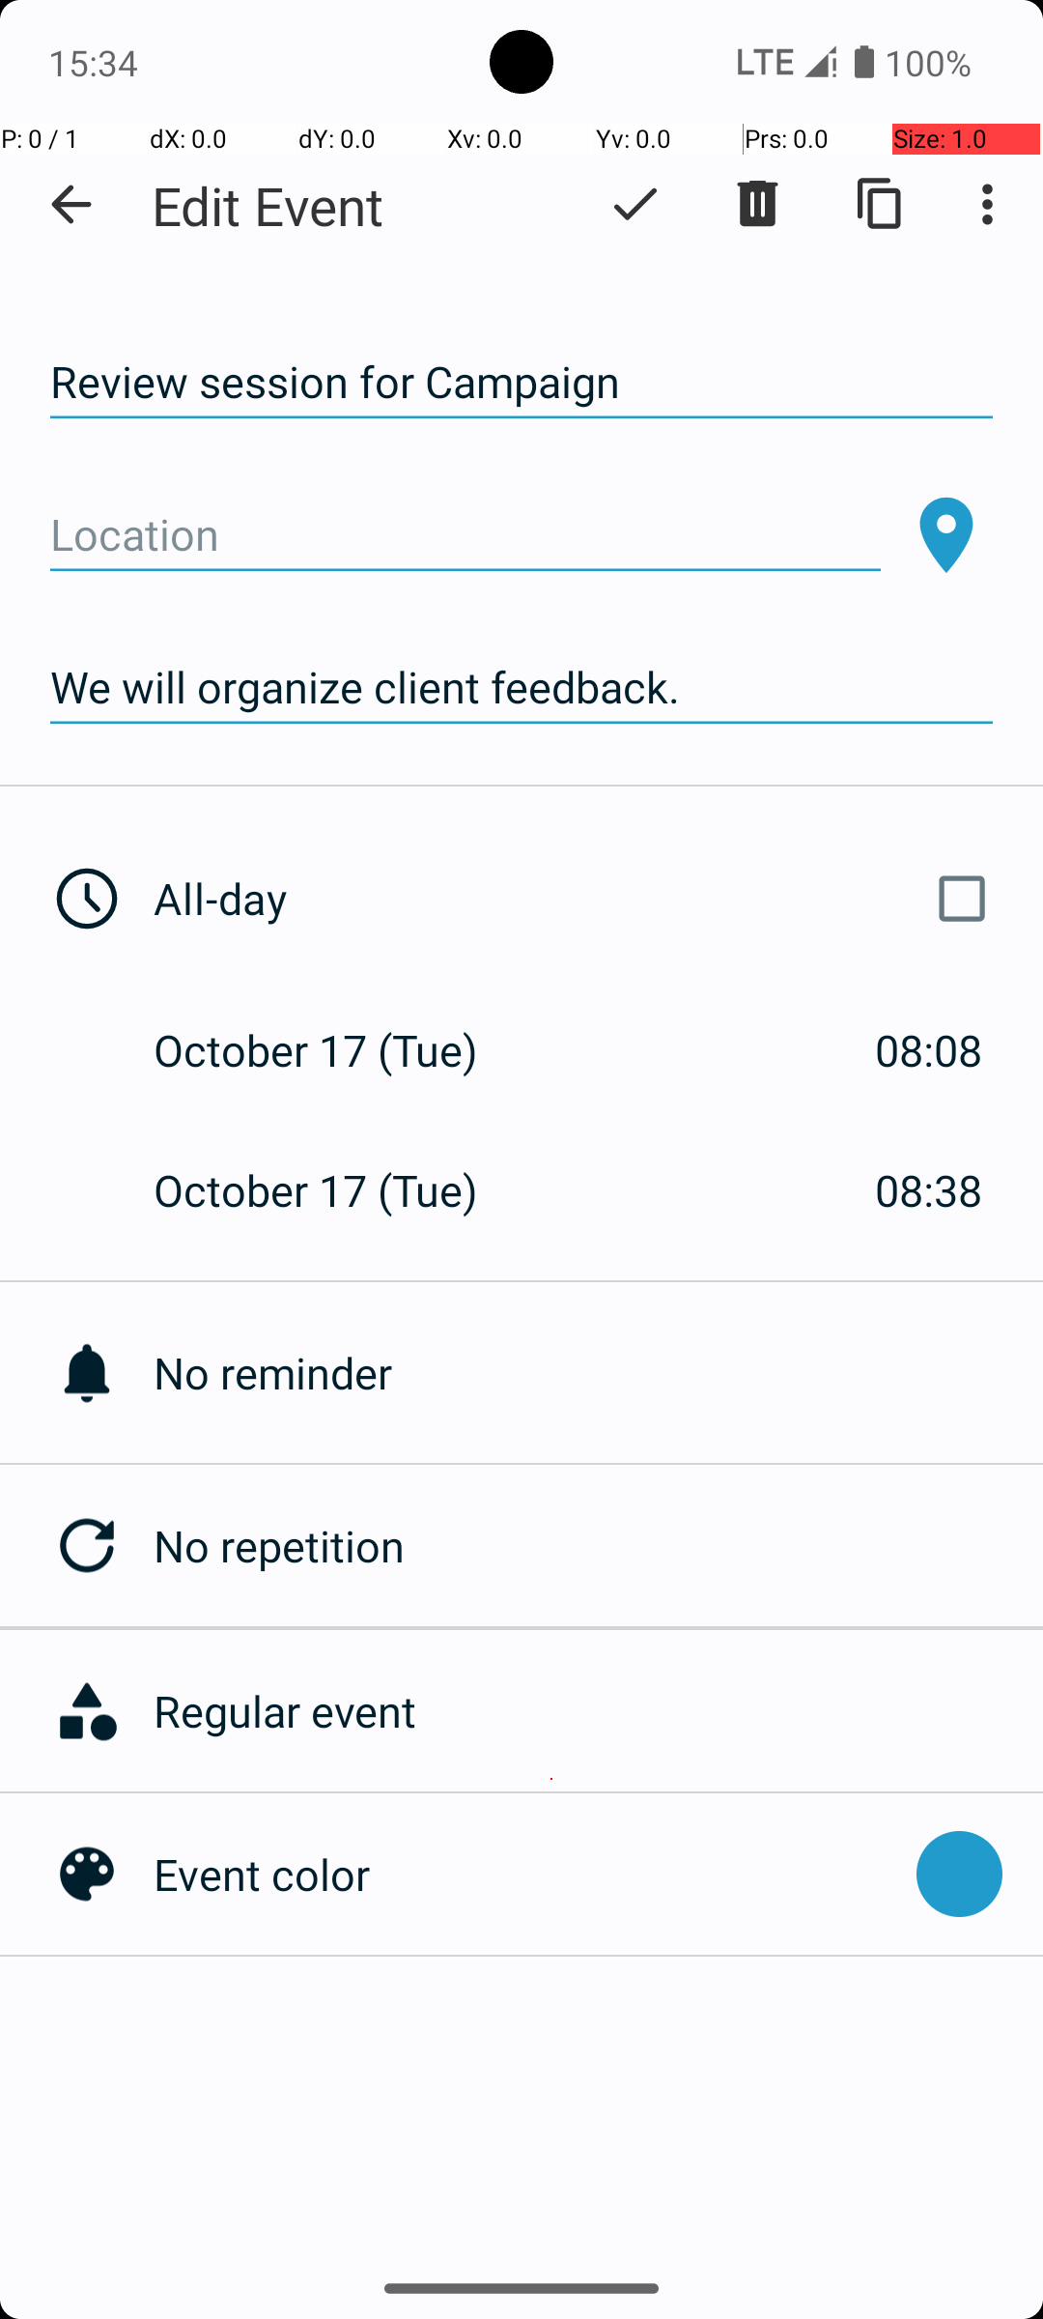 The height and width of the screenshot is (2319, 1043). Describe the element at coordinates (336, 1049) in the screenshot. I see `October 17 (Tue)` at that location.